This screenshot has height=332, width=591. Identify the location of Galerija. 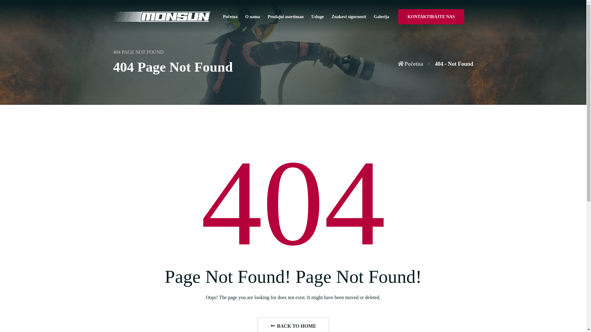
(381, 17).